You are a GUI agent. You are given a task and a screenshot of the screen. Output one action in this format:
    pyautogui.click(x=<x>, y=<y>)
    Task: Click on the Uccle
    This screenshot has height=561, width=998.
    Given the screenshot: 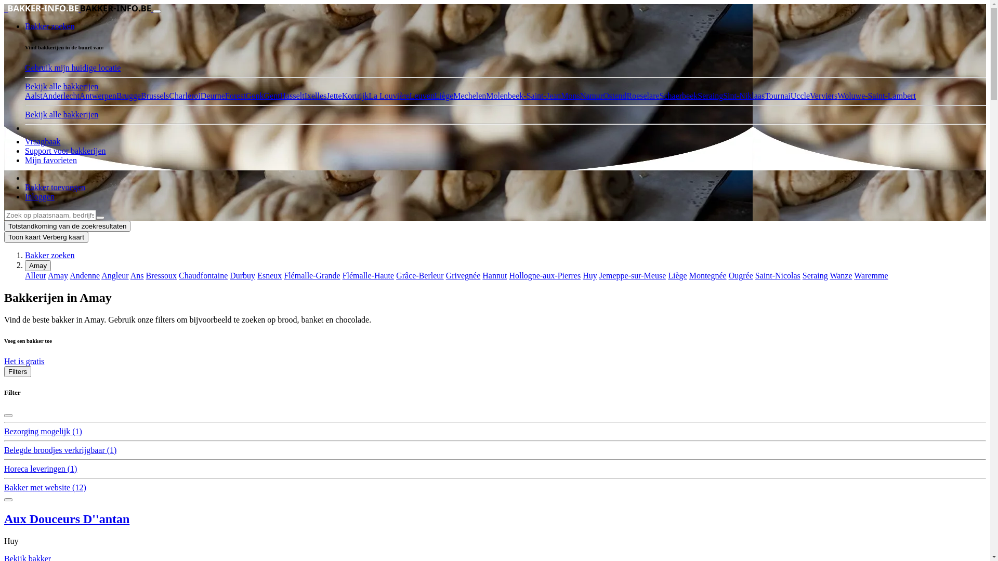 What is the action you would take?
    pyautogui.click(x=800, y=96)
    